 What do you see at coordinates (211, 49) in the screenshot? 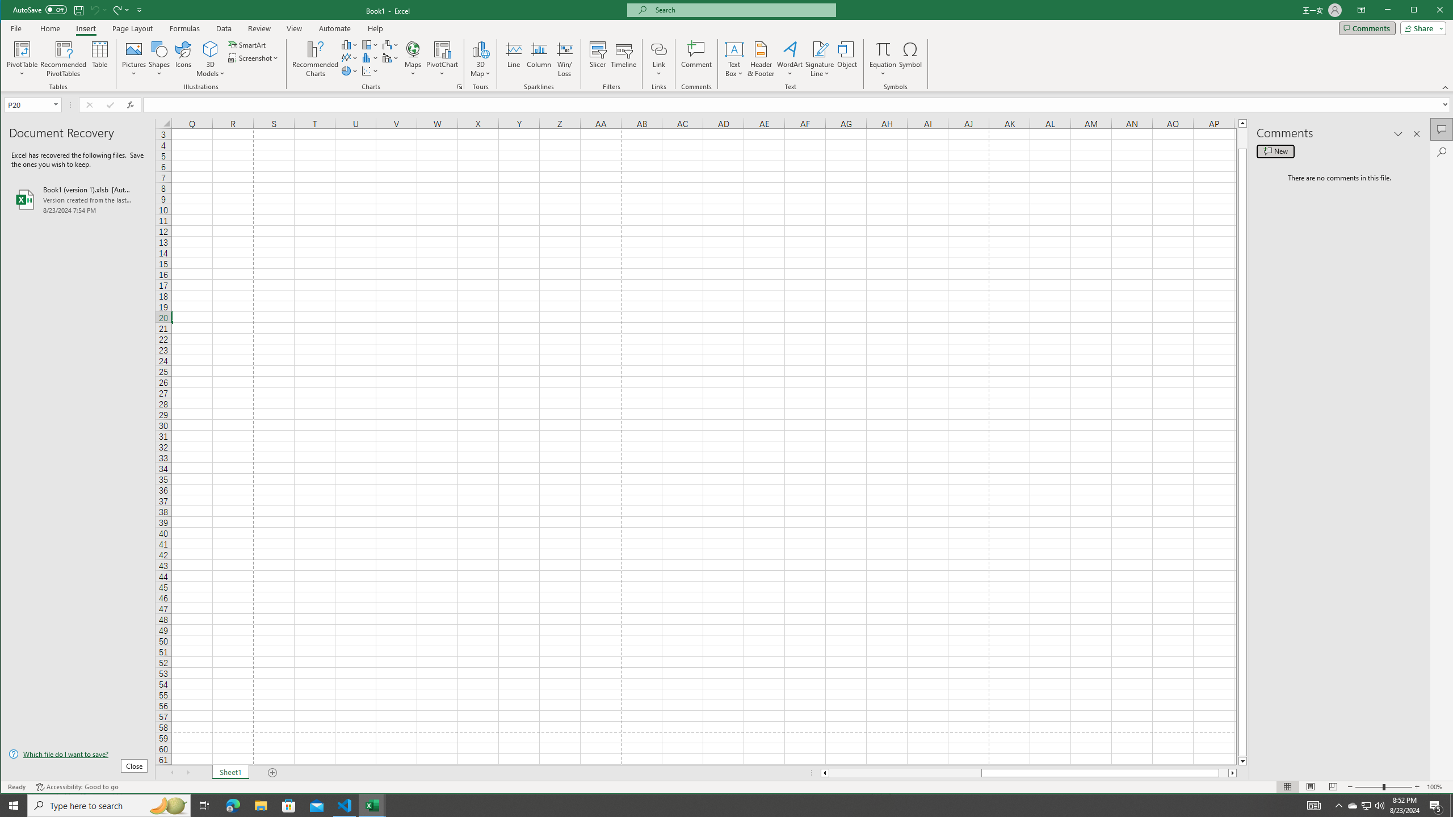
I see `3D Models` at bounding box center [211, 49].